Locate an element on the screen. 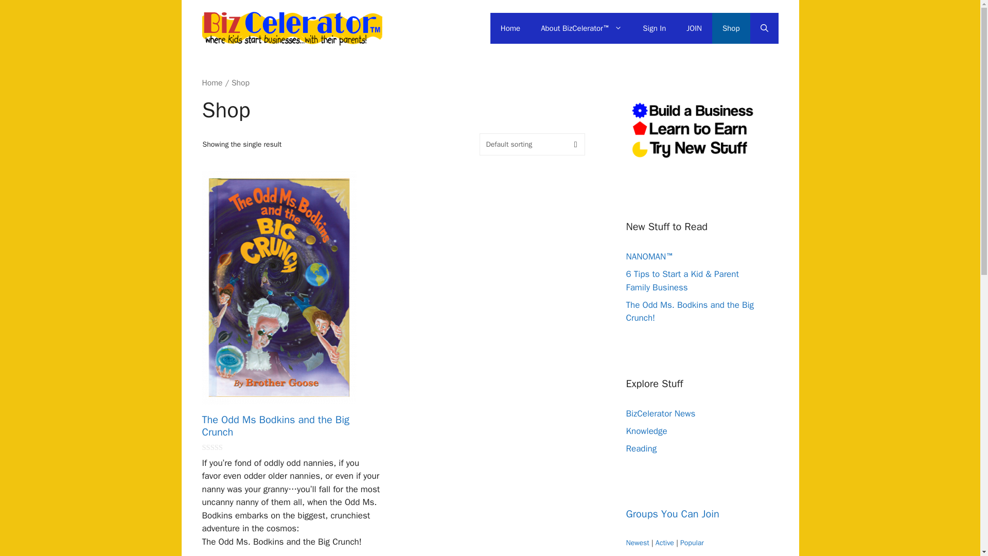  Home is located at coordinates (510, 28).